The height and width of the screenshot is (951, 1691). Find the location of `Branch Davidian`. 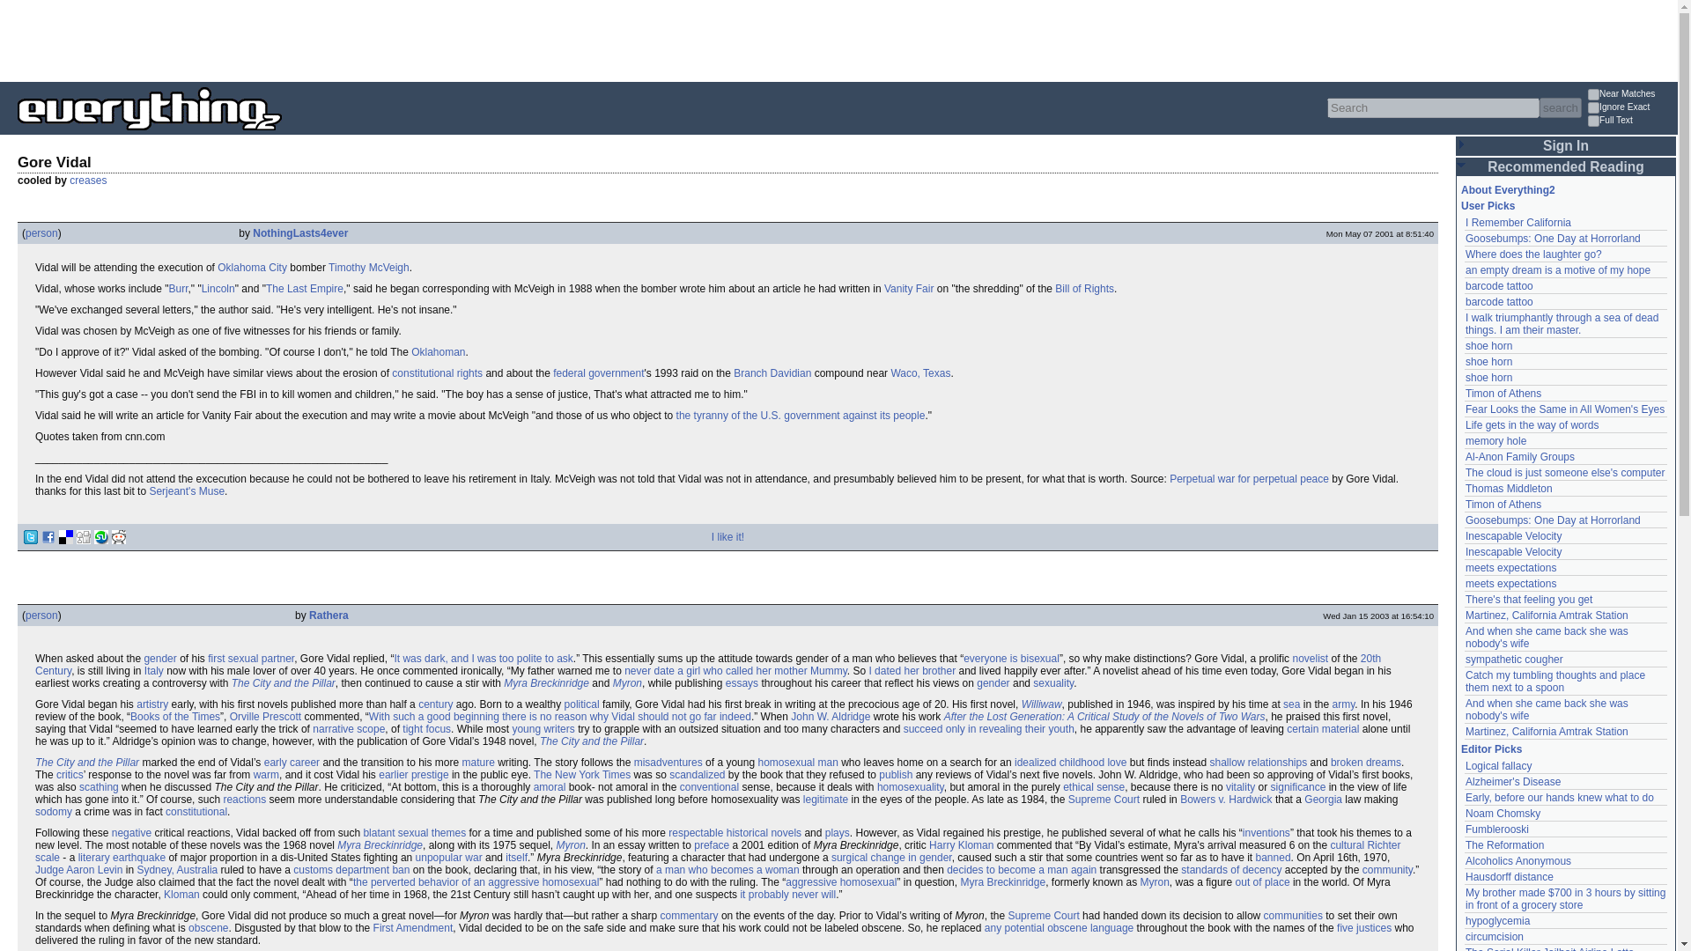

Branch Davidian is located at coordinates (772, 372).